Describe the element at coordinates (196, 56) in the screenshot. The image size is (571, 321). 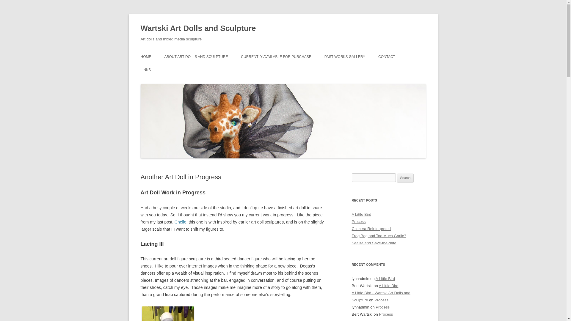
I see `ABOUT ART DOLLS AND SCULPTURE` at that location.